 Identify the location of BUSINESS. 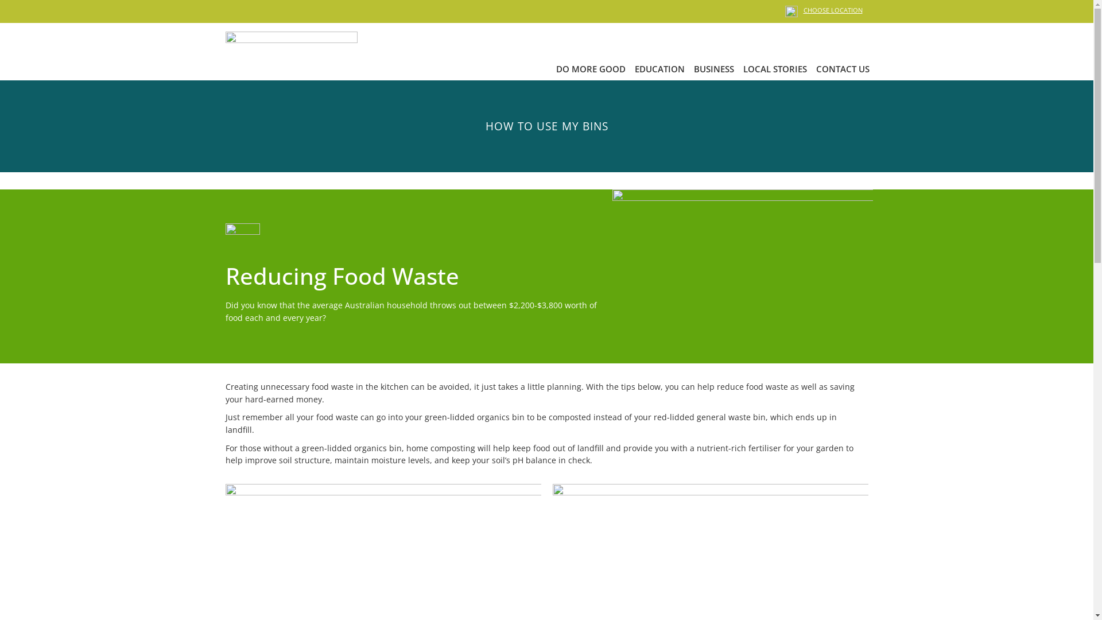
(713, 69).